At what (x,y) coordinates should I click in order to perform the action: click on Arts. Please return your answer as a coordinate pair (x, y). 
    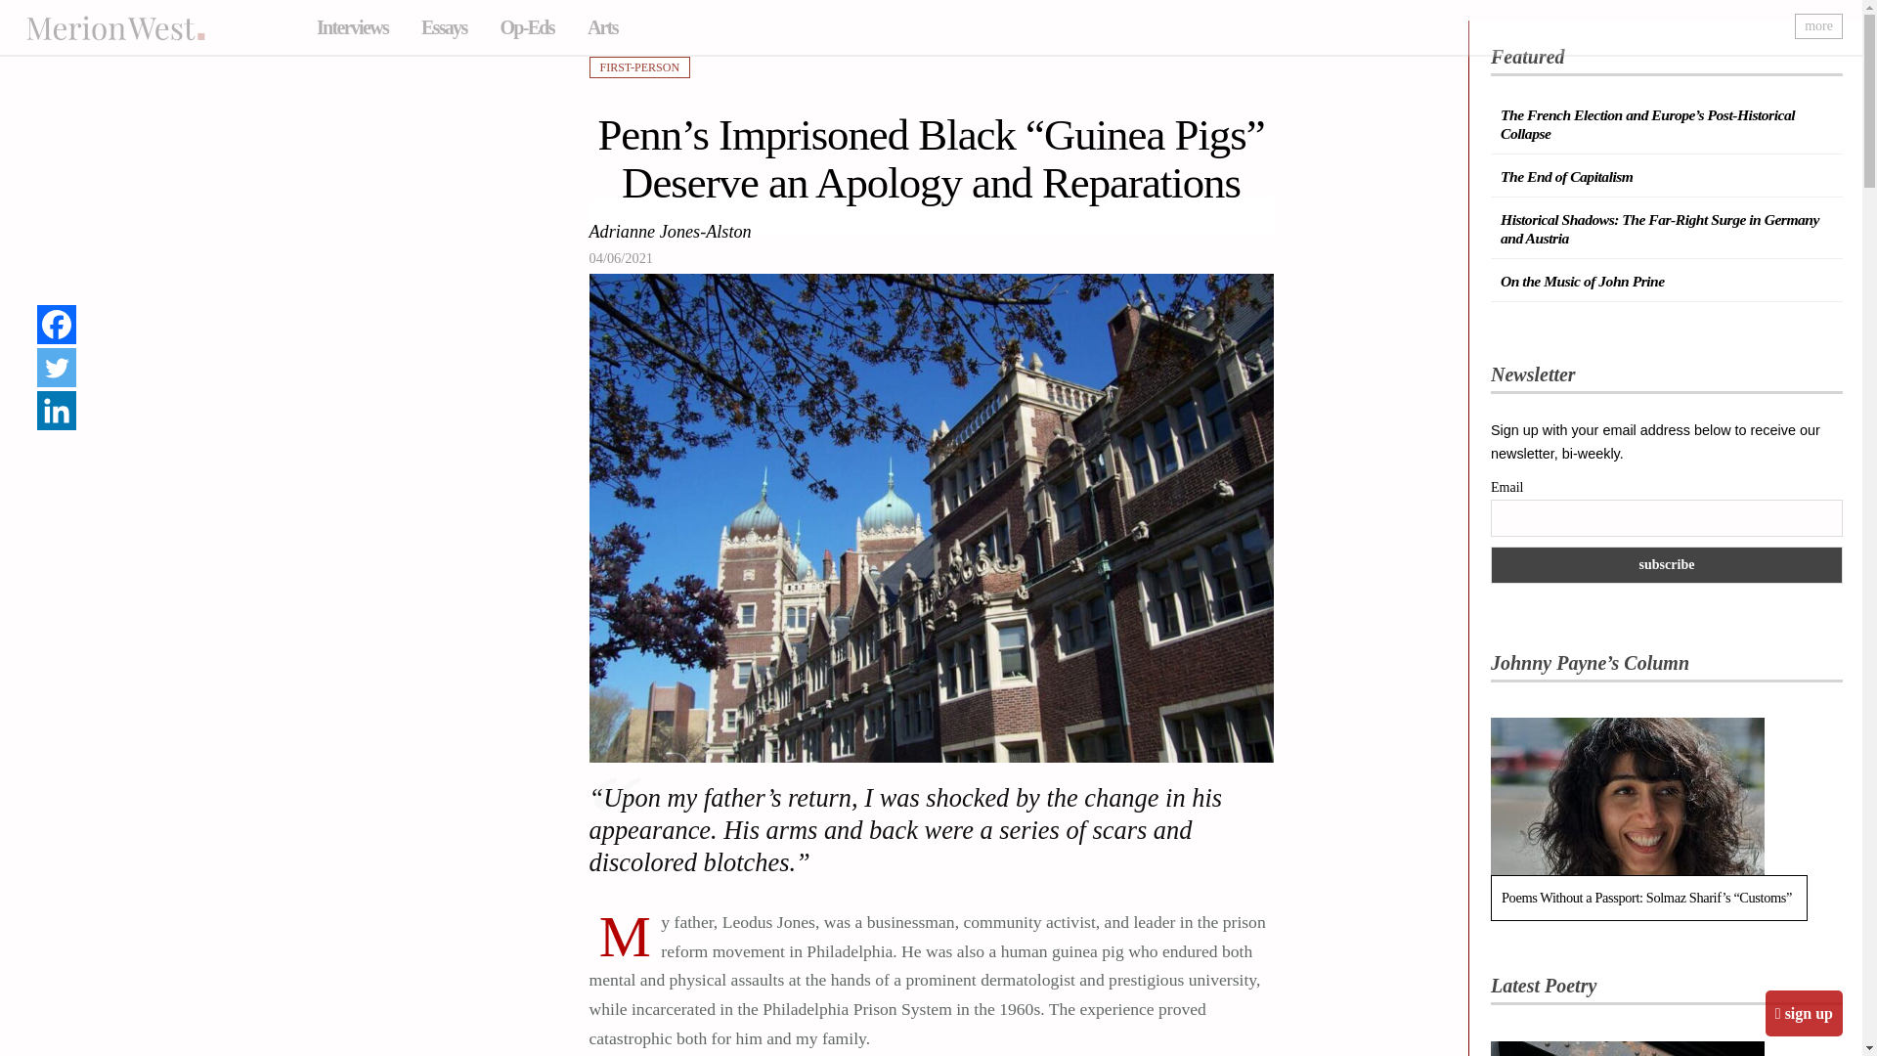
    Looking at the image, I should click on (602, 27).